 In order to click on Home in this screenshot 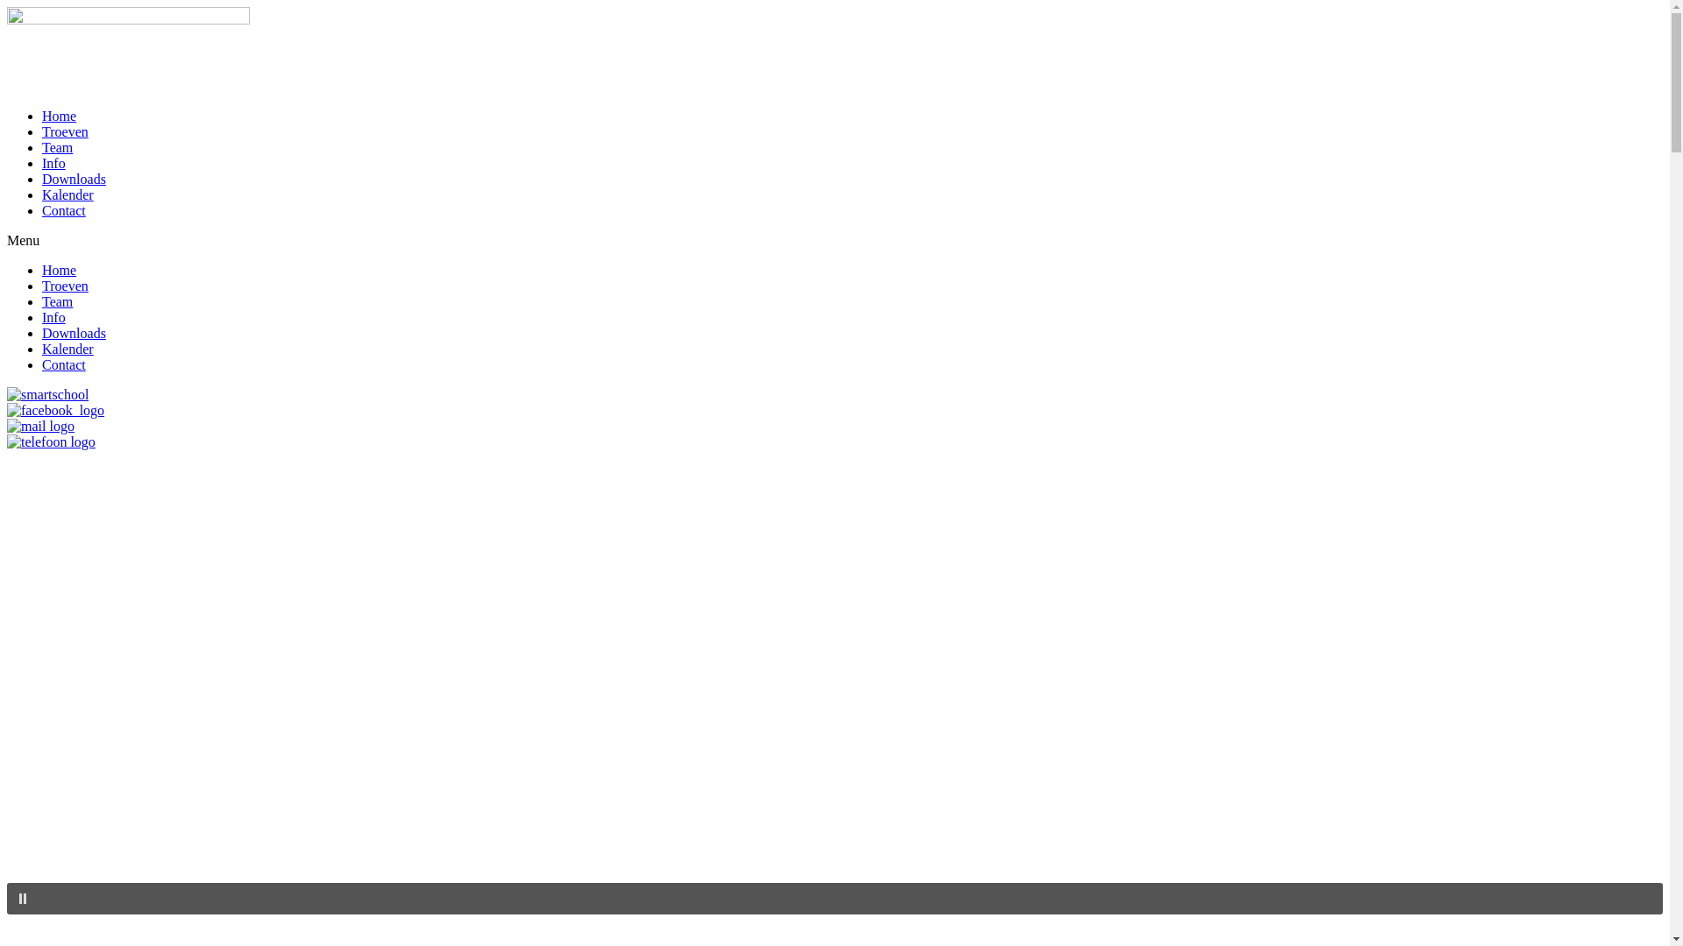, I will do `click(60, 116)`.